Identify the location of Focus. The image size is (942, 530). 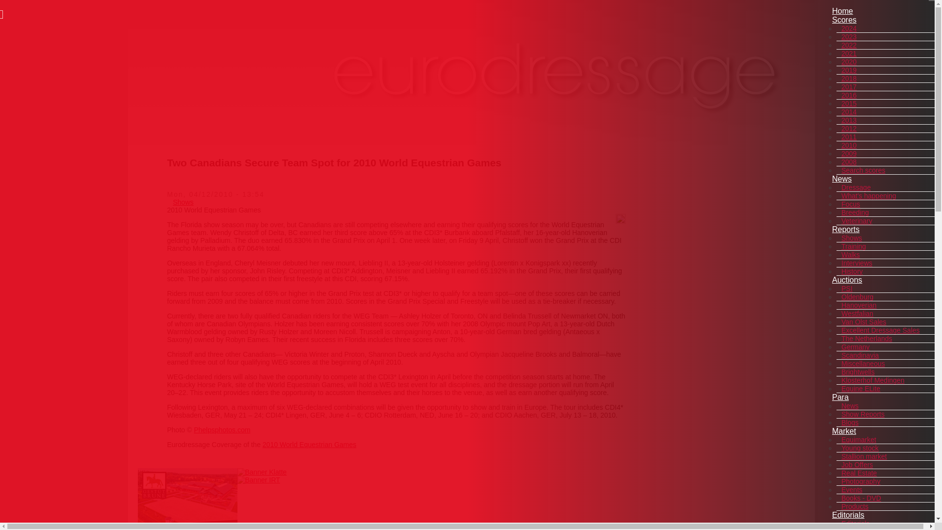
(850, 204).